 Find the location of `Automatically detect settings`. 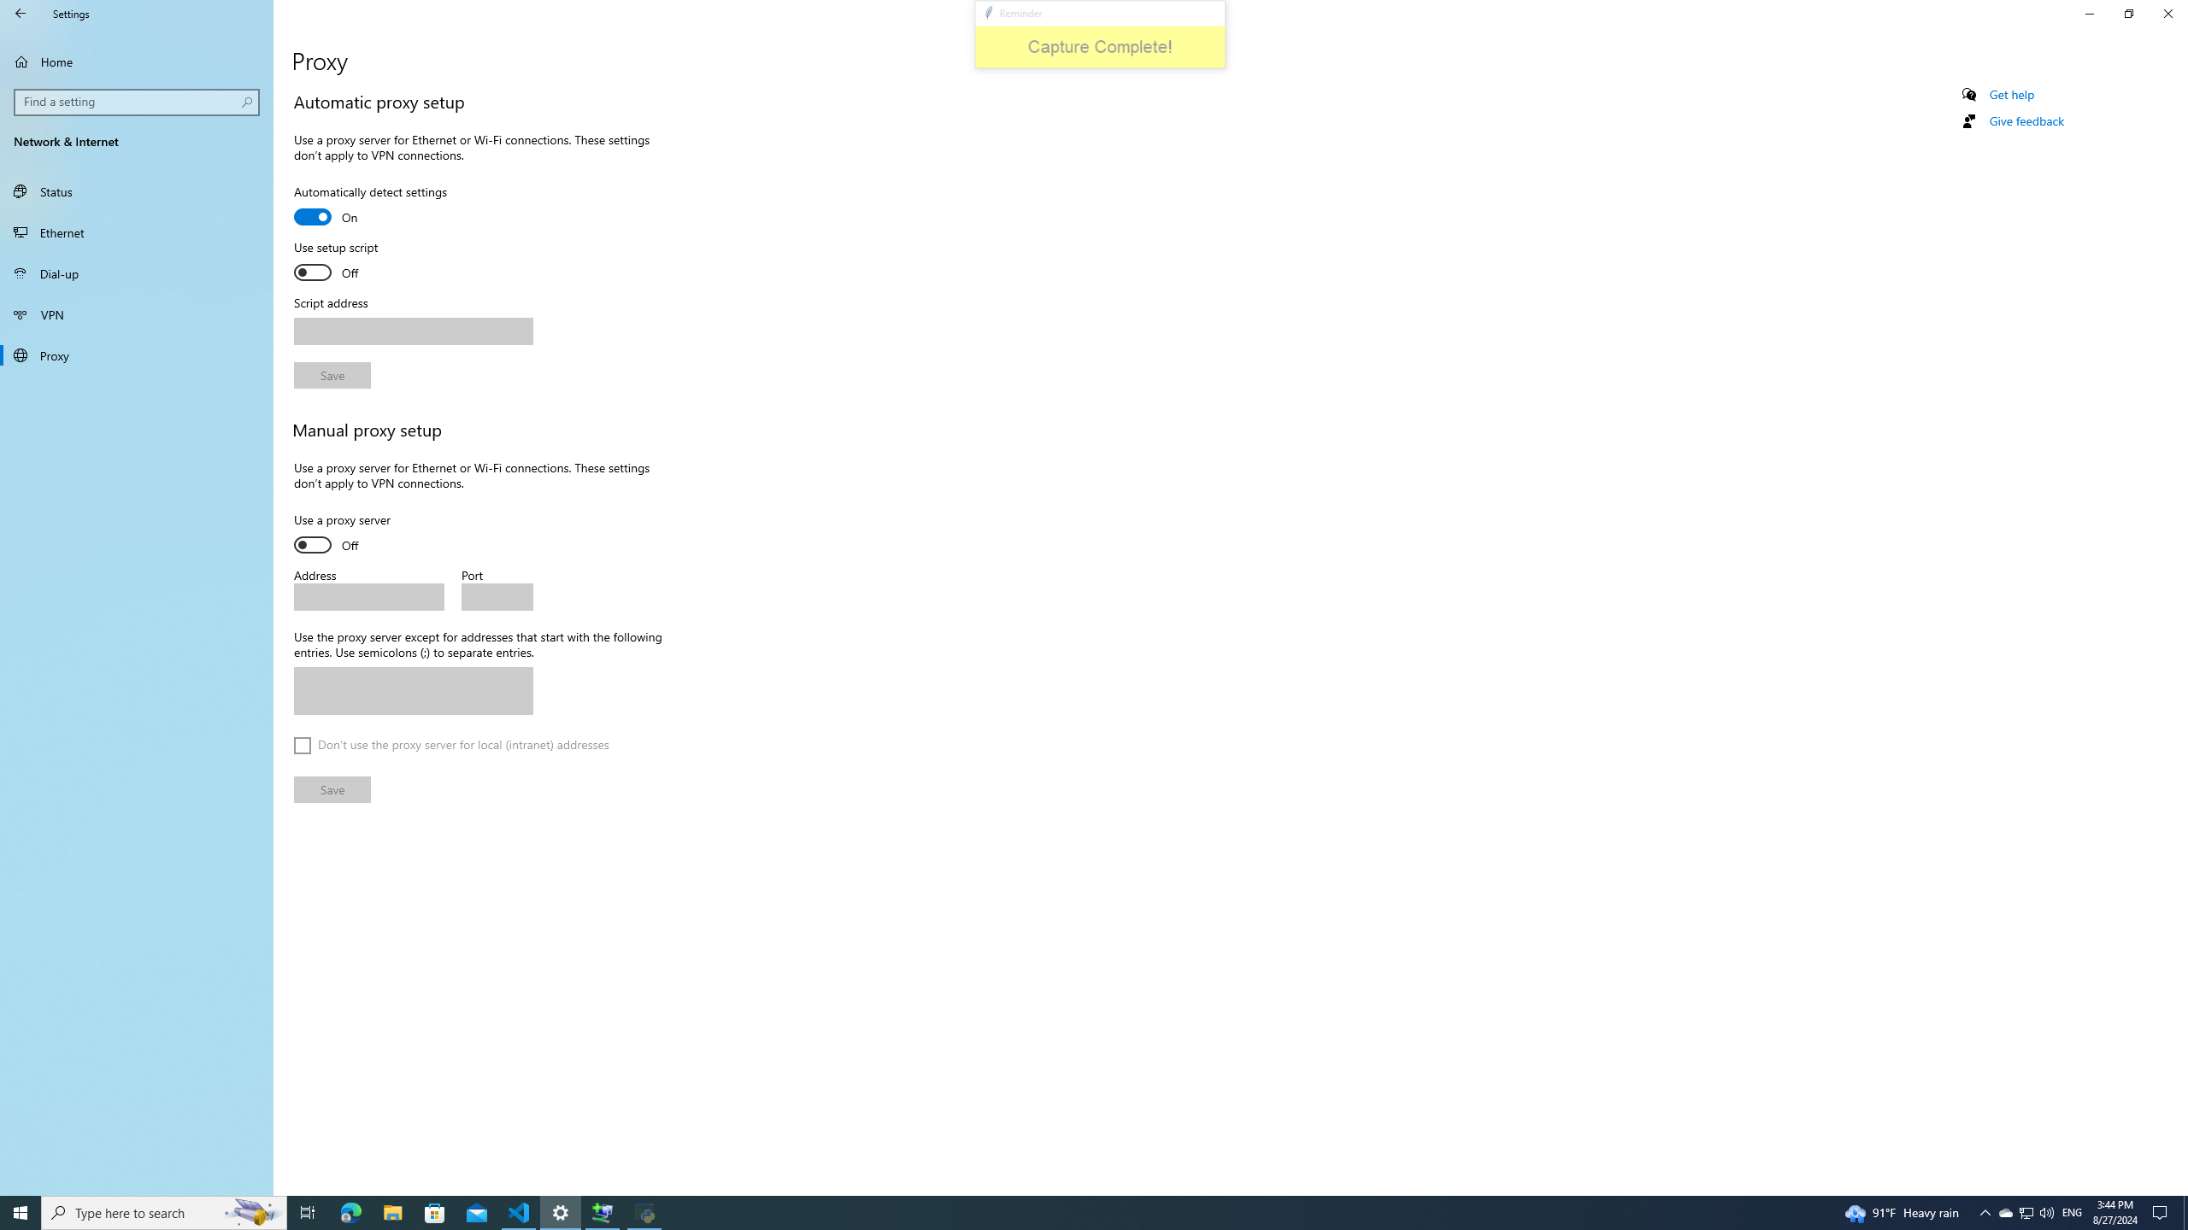

Automatically detect settings is located at coordinates (371, 207).